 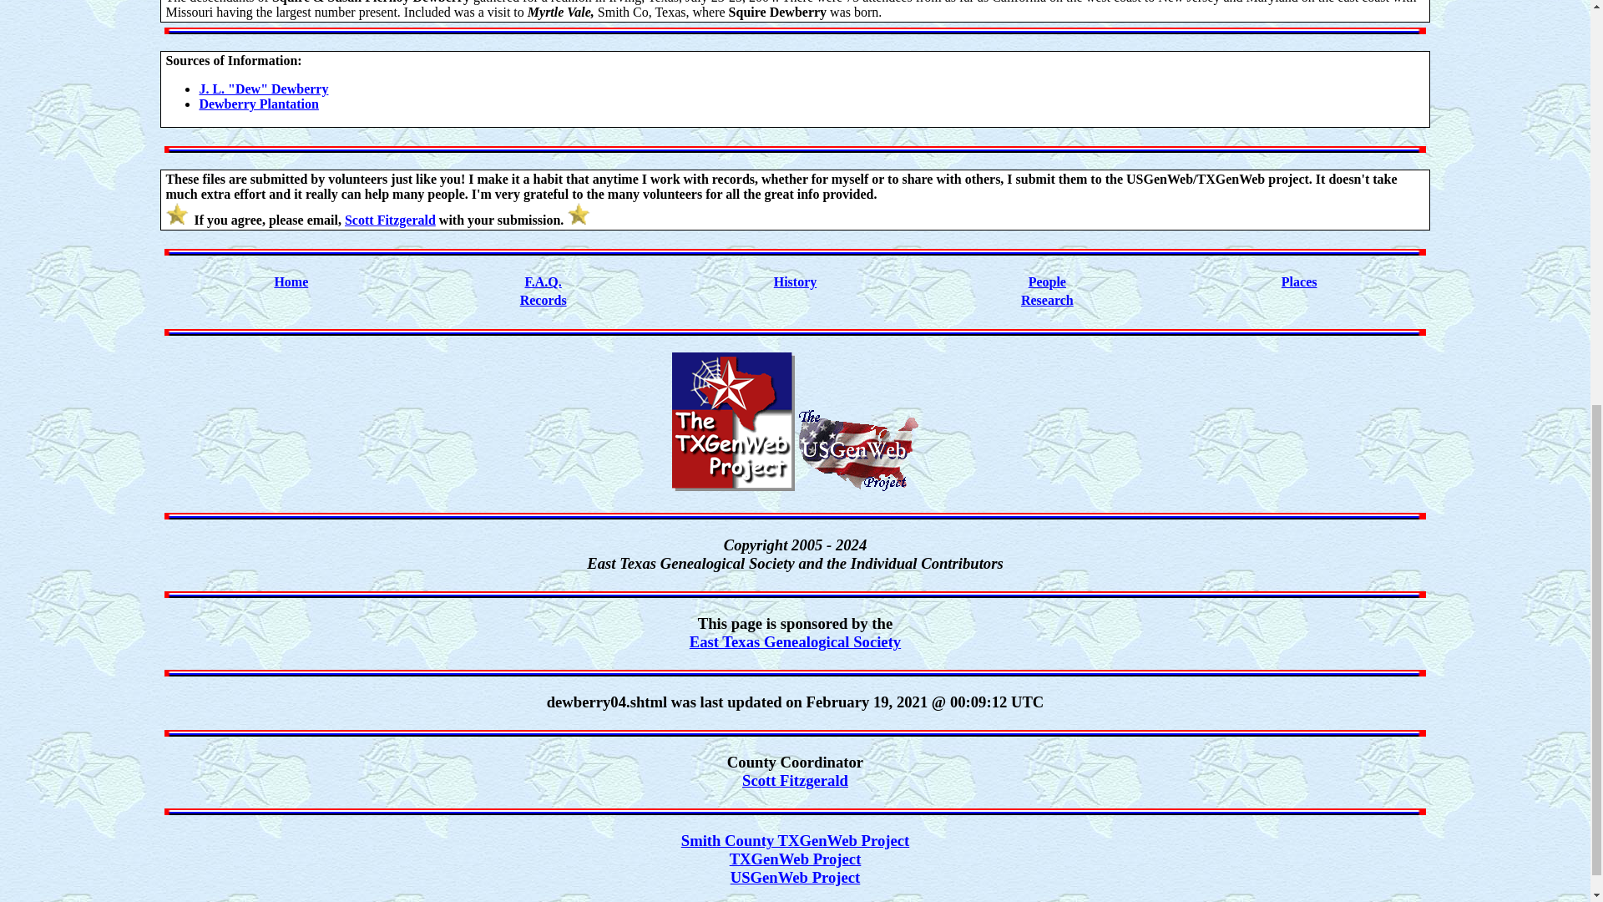 I want to click on Scott Fitzgerald, so click(x=795, y=780).